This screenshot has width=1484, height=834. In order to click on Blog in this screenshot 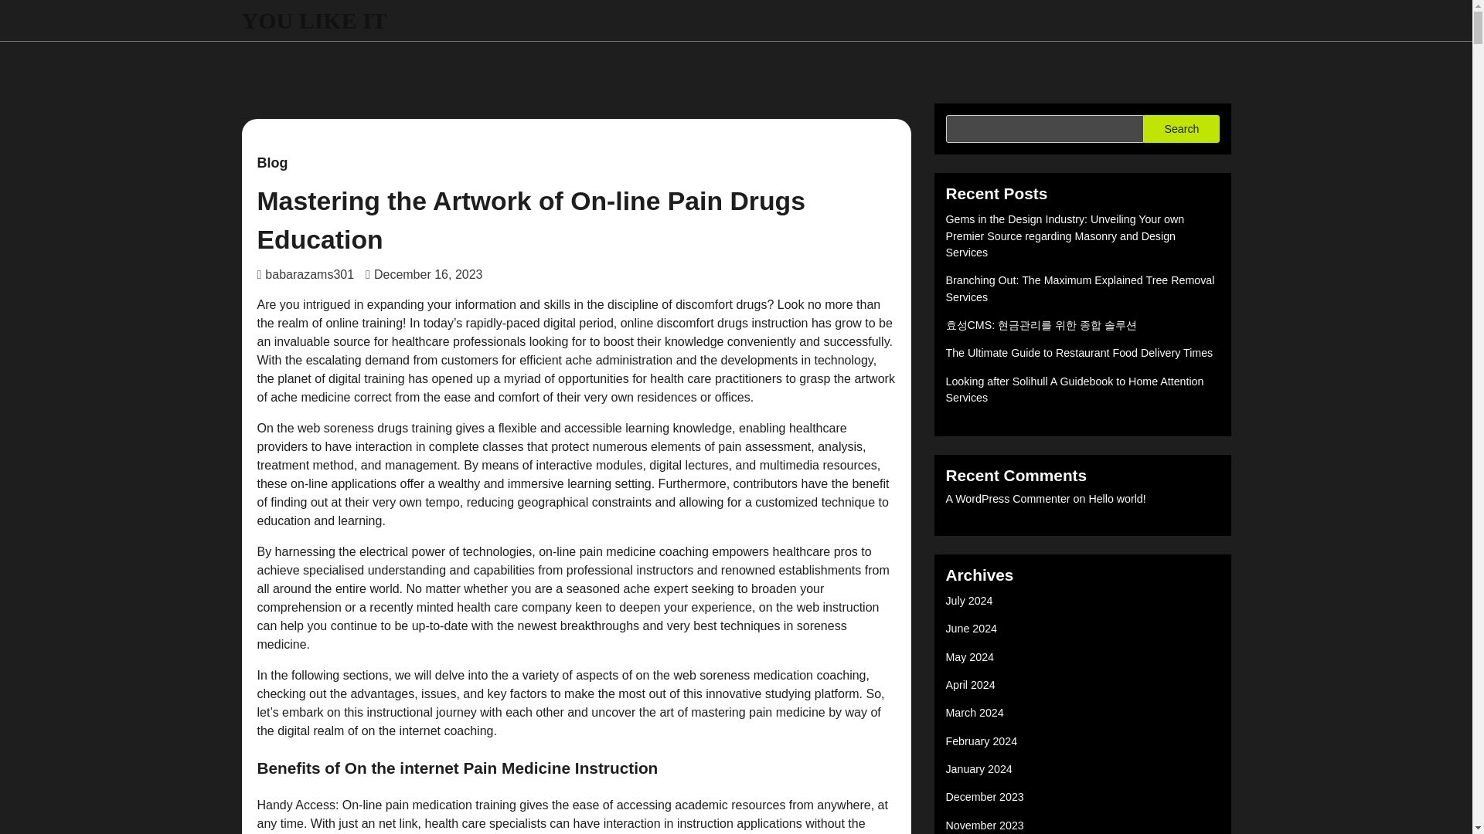, I will do `click(272, 163)`.